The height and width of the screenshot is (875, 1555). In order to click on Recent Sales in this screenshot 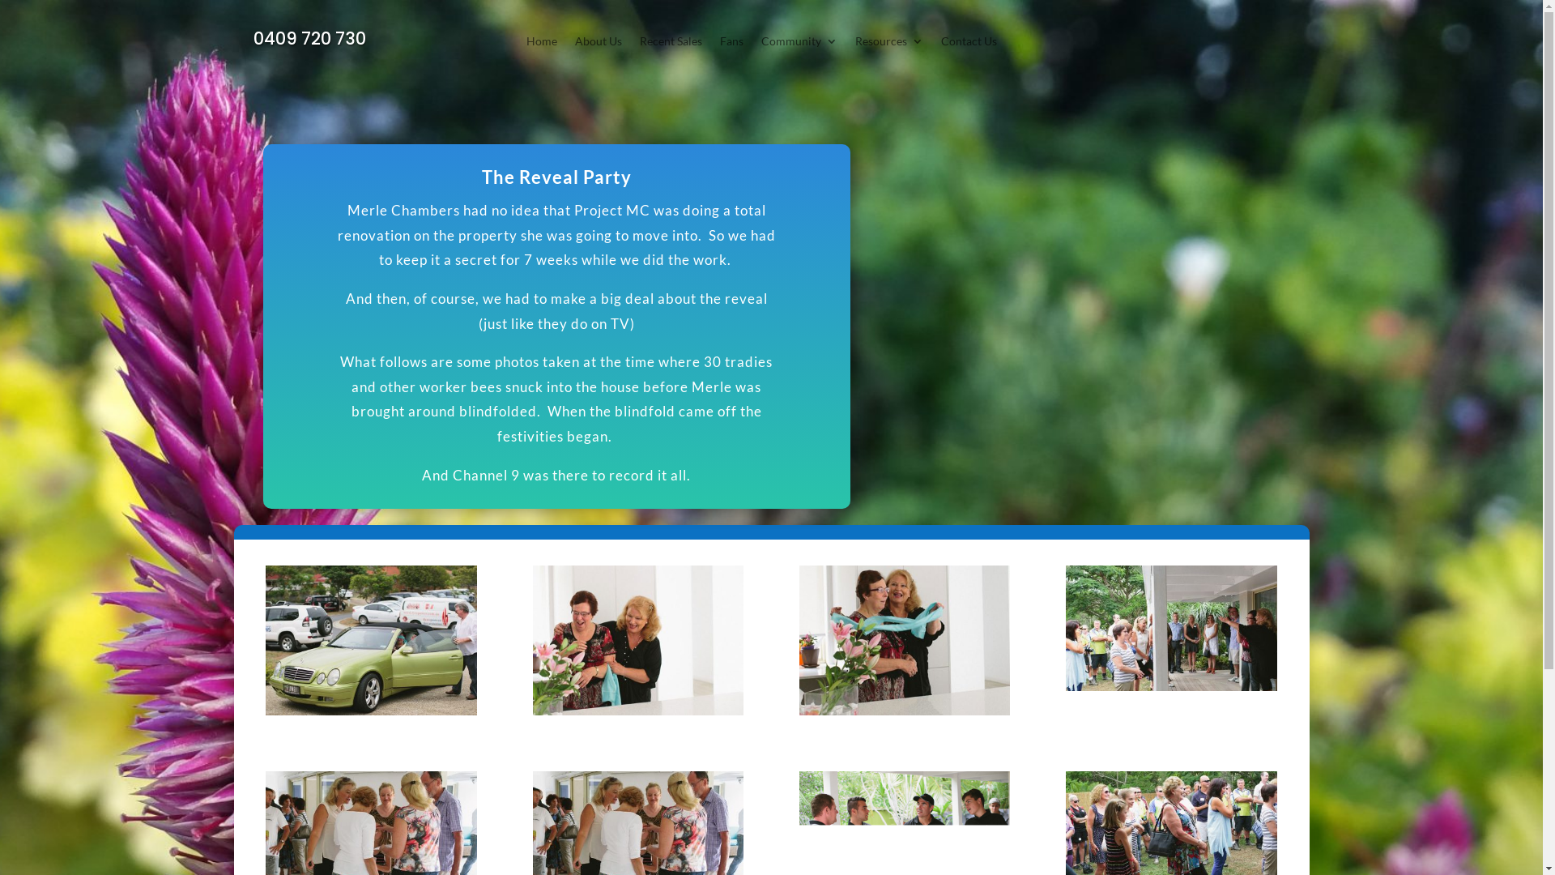, I will do `click(671, 45)`.